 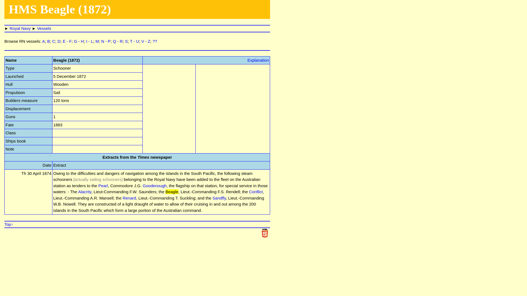 What do you see at coordinates (49, 41) in the screenshot?
I see `B` at bounding box center [49, 41].